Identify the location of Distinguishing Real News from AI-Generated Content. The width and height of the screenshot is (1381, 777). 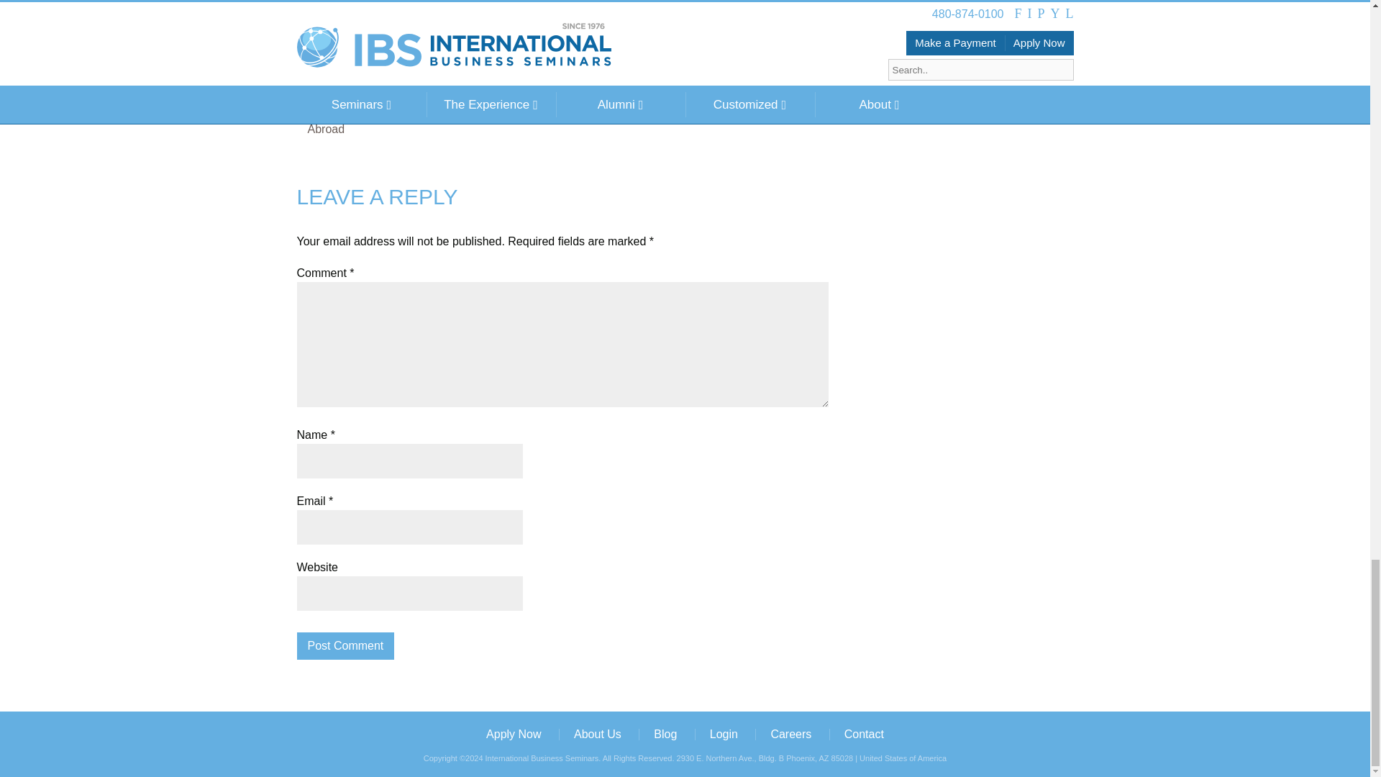
(434, 16).